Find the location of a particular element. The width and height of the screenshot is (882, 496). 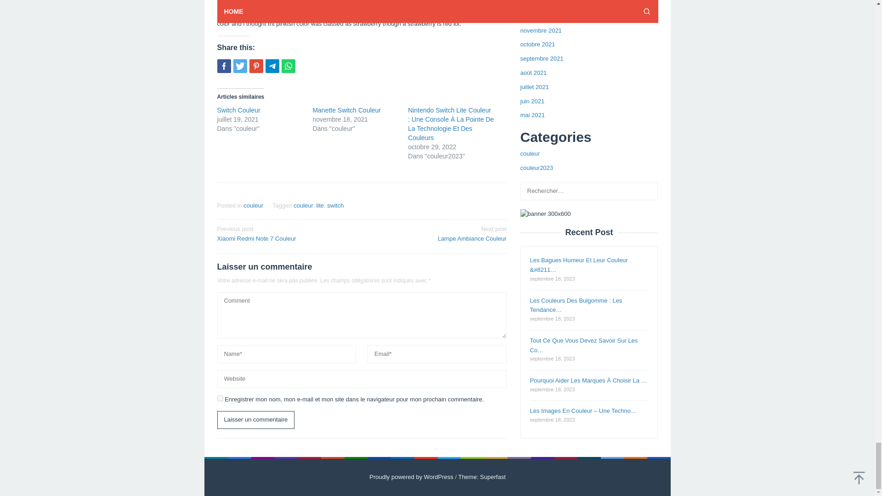

lite is located at coordinates (238, 110).